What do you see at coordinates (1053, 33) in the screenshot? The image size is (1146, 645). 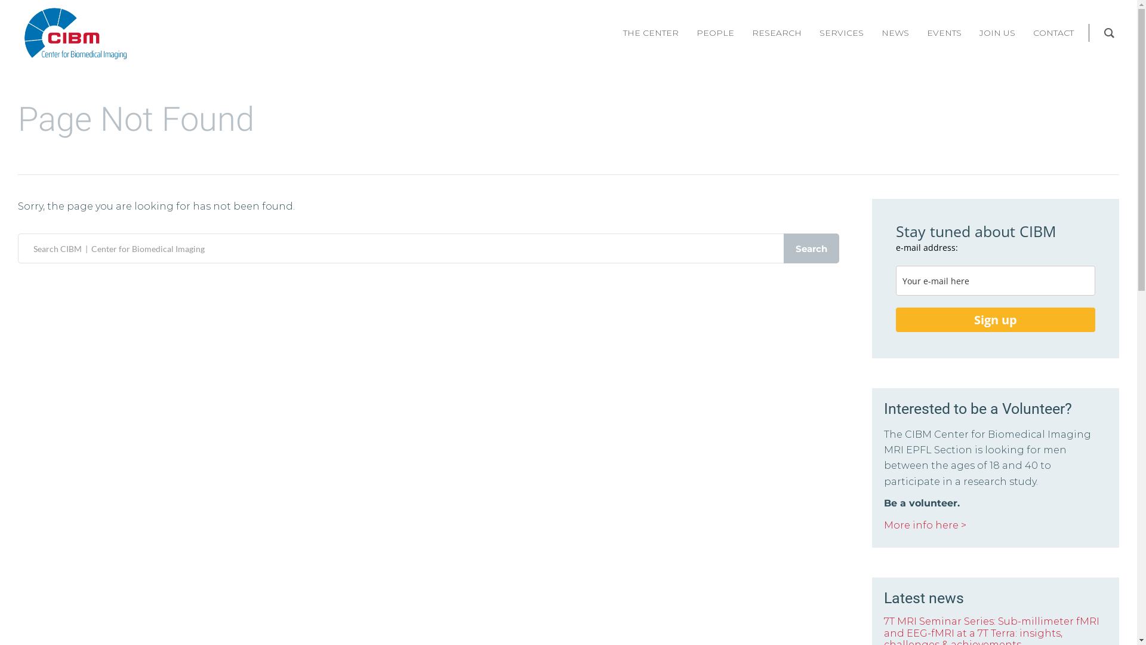 I see `CONTACT` at bounding box center [1053, 33].